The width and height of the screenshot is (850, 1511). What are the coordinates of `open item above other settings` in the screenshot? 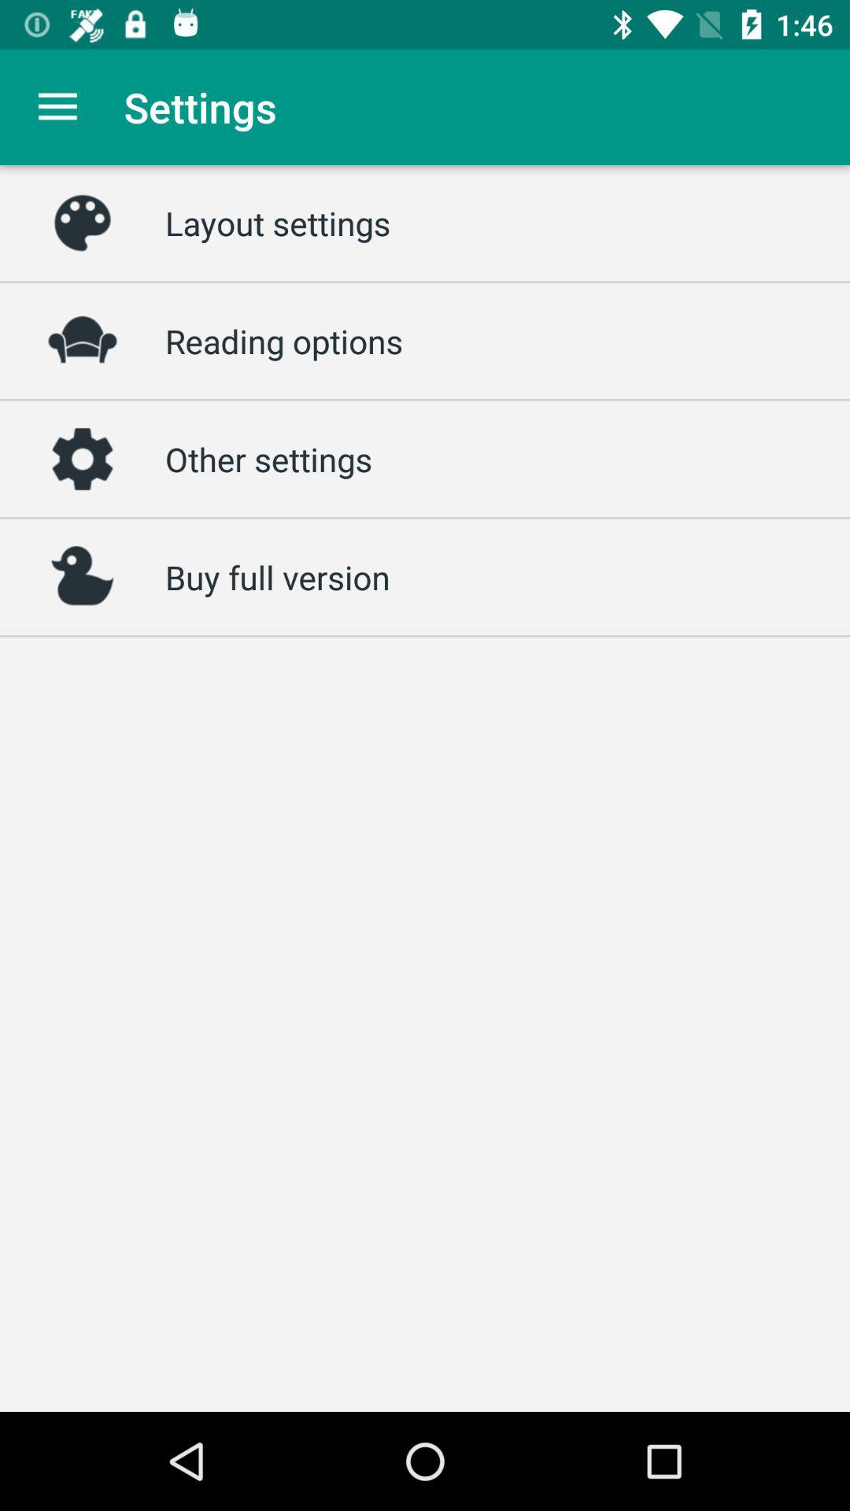 It's located at (284, 341).